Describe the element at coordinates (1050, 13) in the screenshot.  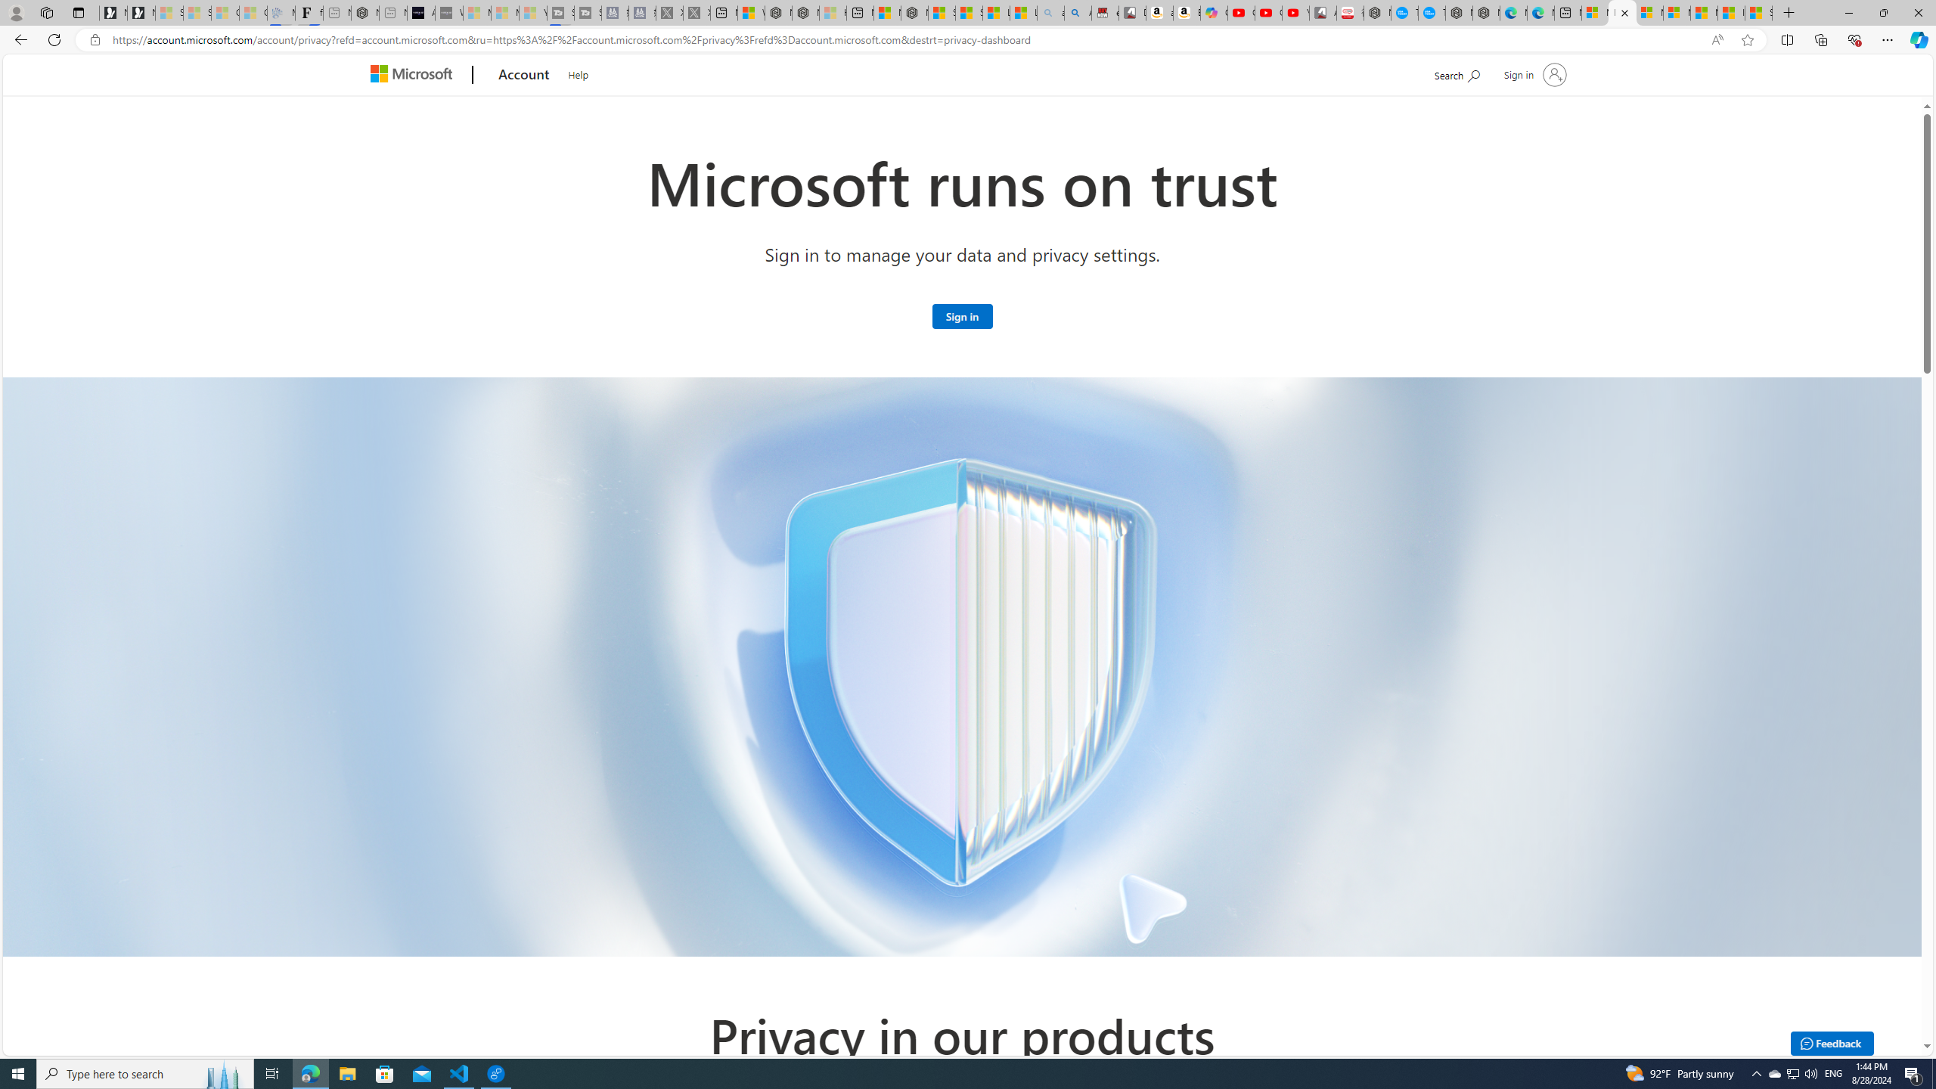
I see `amazon - Search - Sleeping` at that location.